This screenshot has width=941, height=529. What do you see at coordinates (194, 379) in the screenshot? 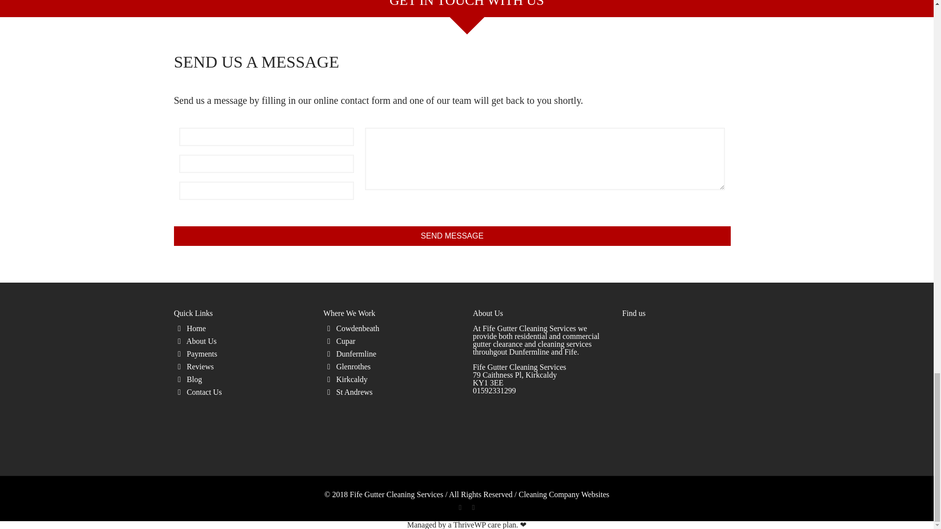
I see `Blog` at bounding box center [194, 379].